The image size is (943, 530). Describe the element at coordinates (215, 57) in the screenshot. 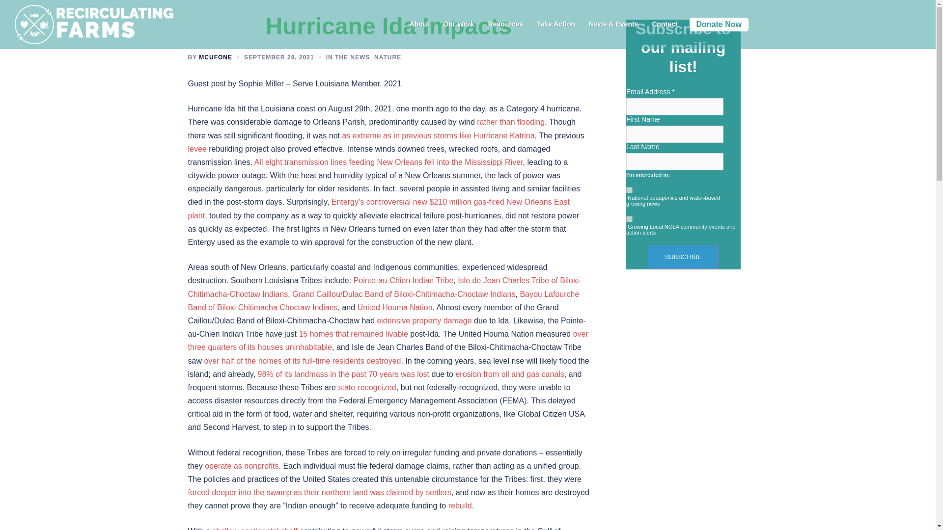

I see `MCUFONE` at that location.